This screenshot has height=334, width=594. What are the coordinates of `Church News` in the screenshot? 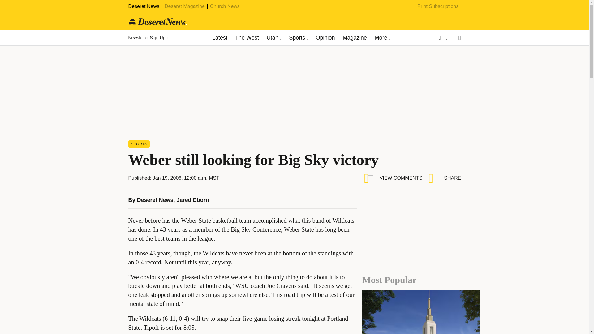 It's located at (225, 6).